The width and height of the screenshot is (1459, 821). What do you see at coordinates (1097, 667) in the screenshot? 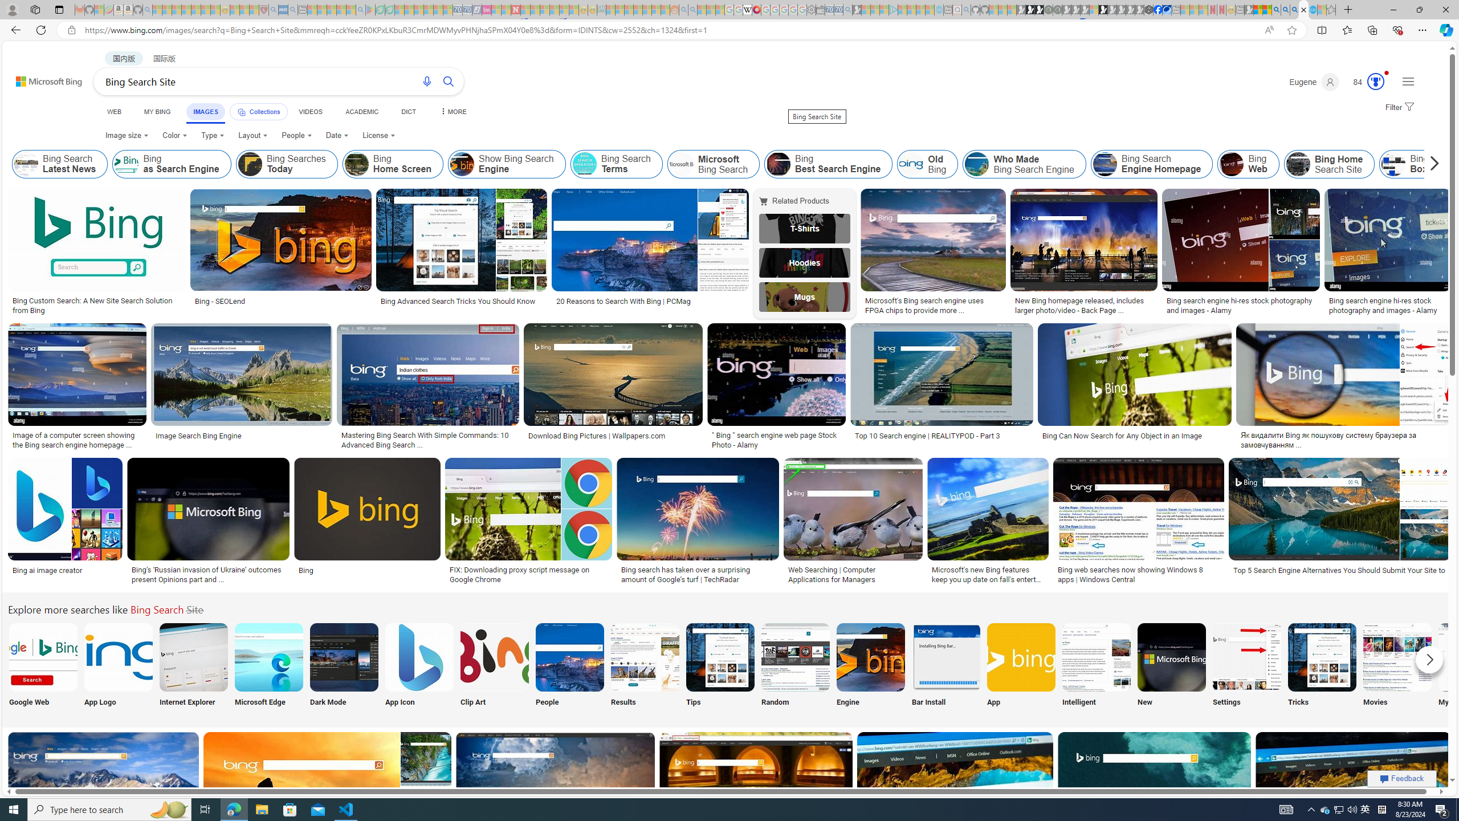
I see `Bing Intelligent Search Intelligent` at bounding box center [1097, 667].